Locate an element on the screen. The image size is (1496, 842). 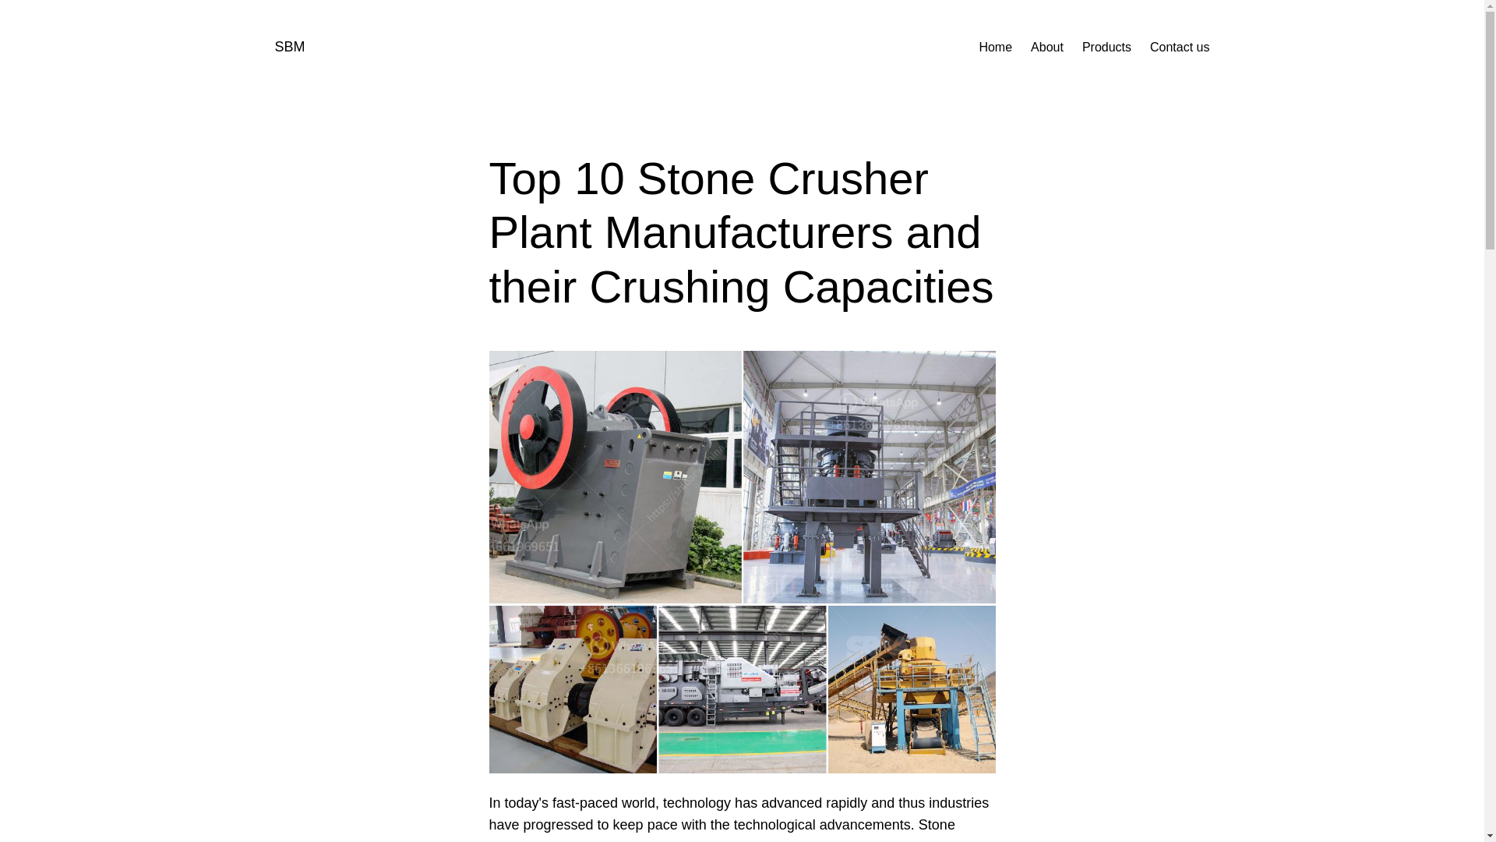
Products is located at coordinates (1106, 47).